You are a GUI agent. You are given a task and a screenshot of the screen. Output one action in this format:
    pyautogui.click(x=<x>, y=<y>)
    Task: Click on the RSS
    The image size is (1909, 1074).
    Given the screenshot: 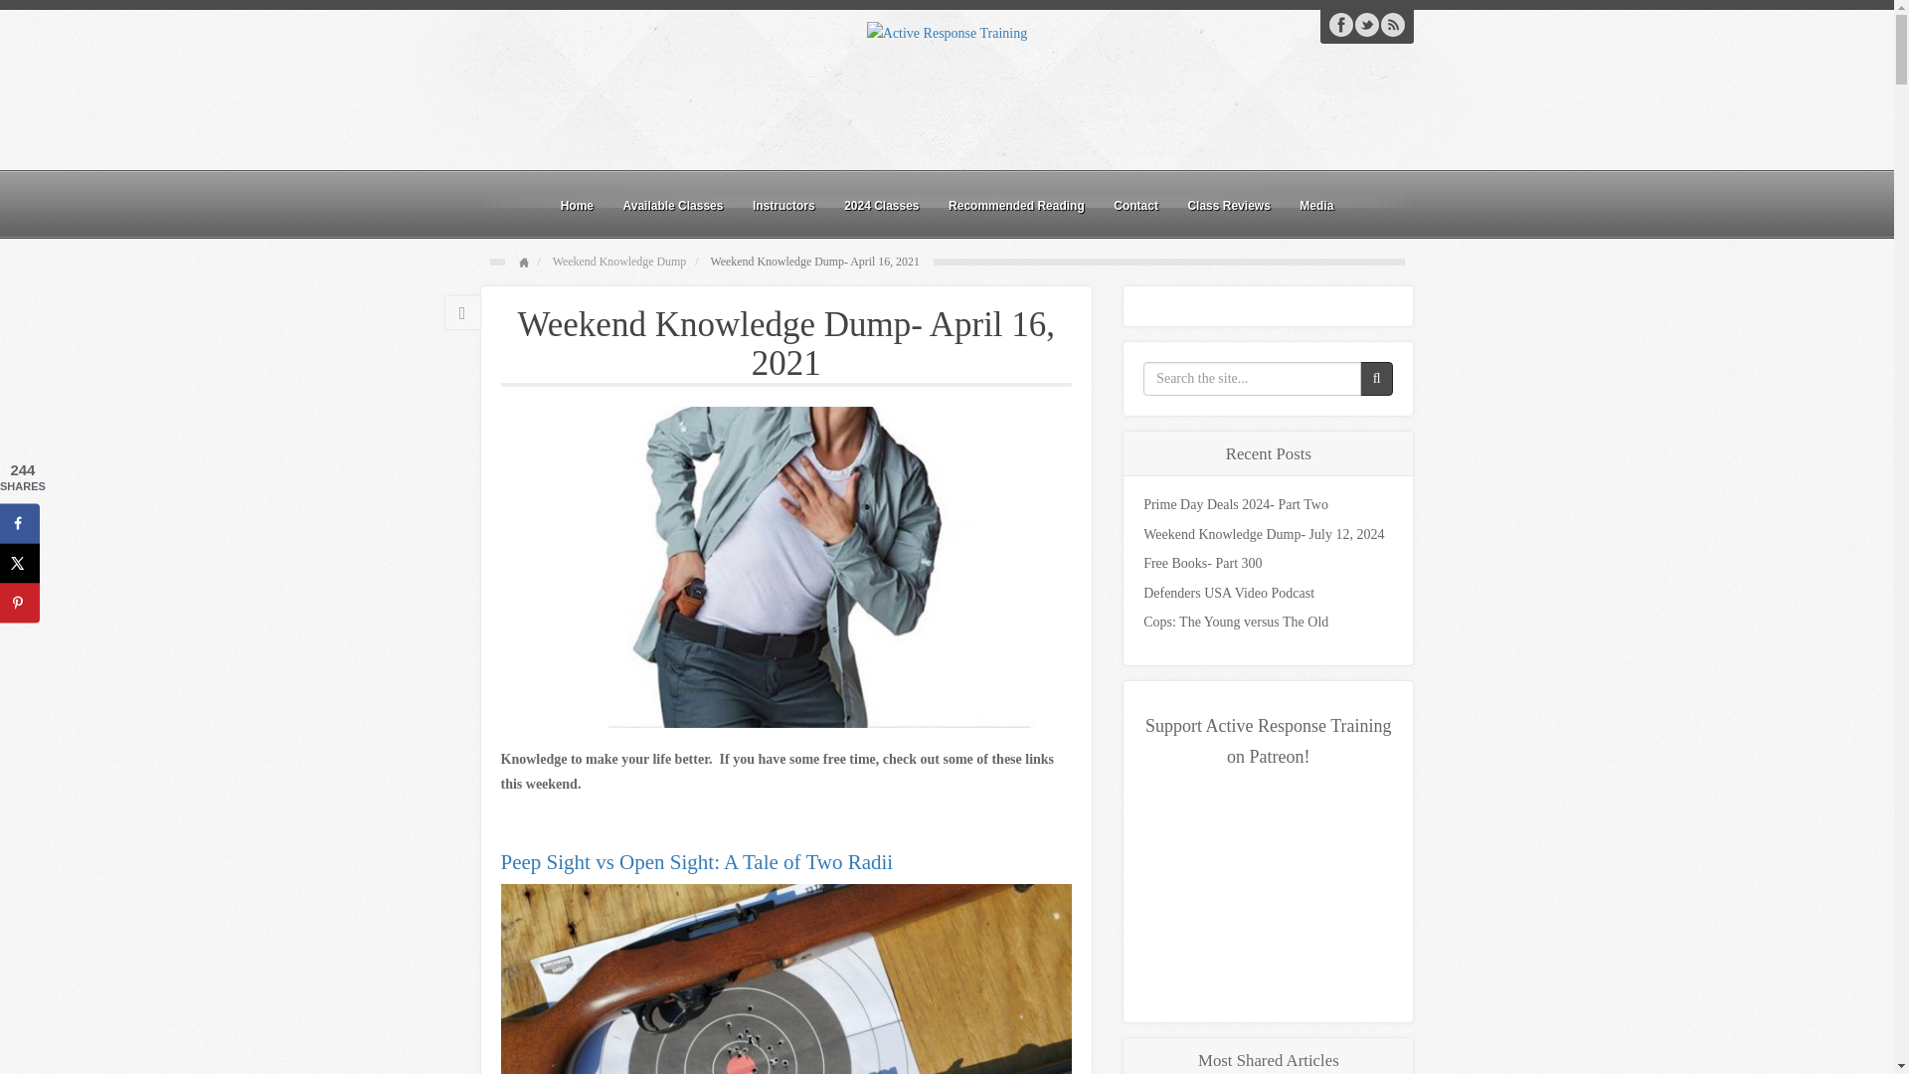 What is the action you would take?
    pyautogui.click(x=1392, y=24)
    